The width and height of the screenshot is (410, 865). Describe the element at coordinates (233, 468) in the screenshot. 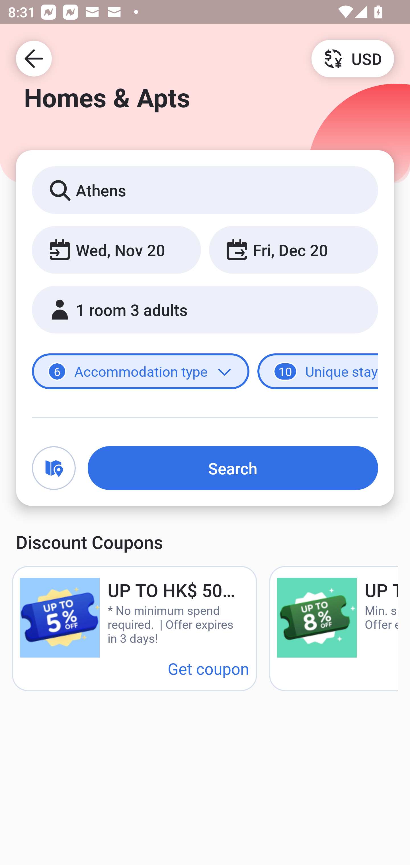

I see `Search` at that location.